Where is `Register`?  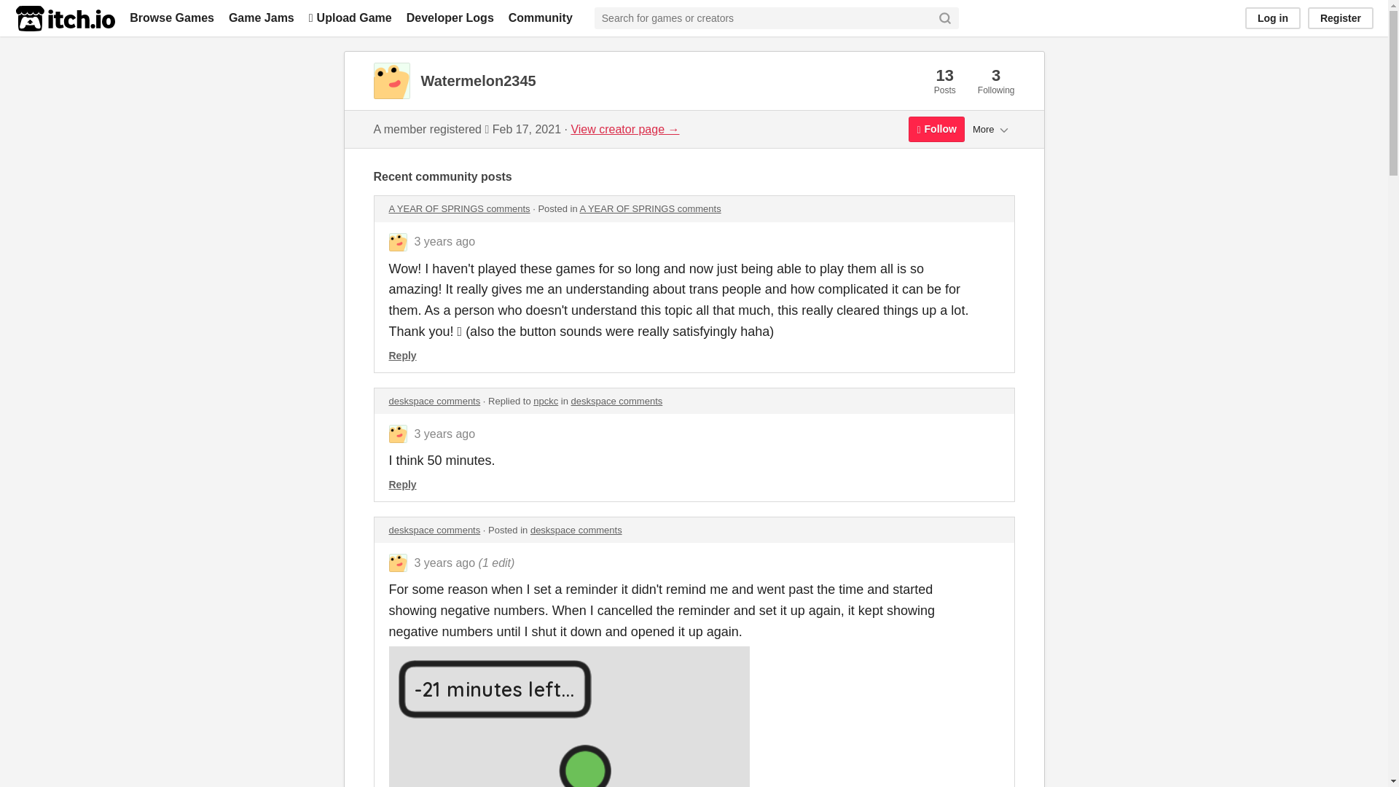
Register is located at coordinates (1341, 17).